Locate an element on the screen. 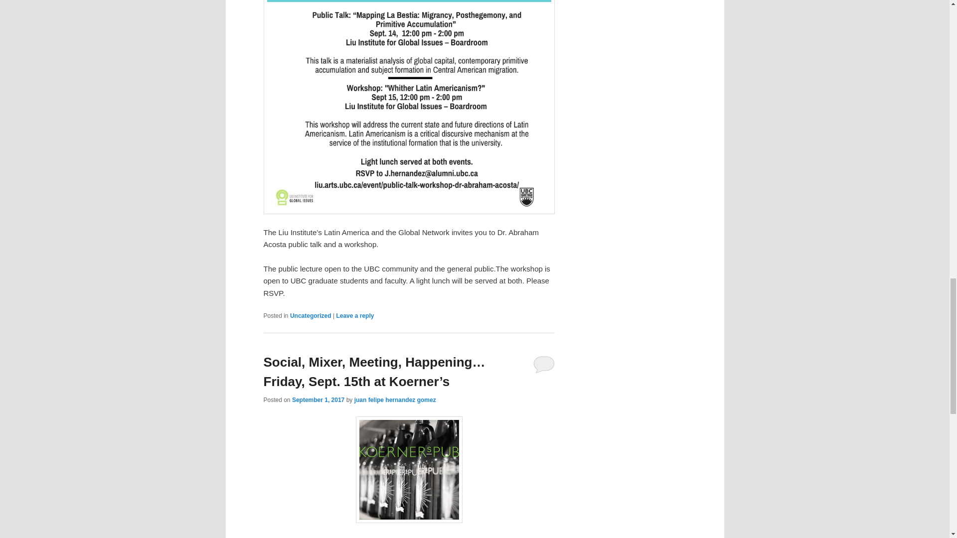  9:30 pm is located at coordinates (318, 400).